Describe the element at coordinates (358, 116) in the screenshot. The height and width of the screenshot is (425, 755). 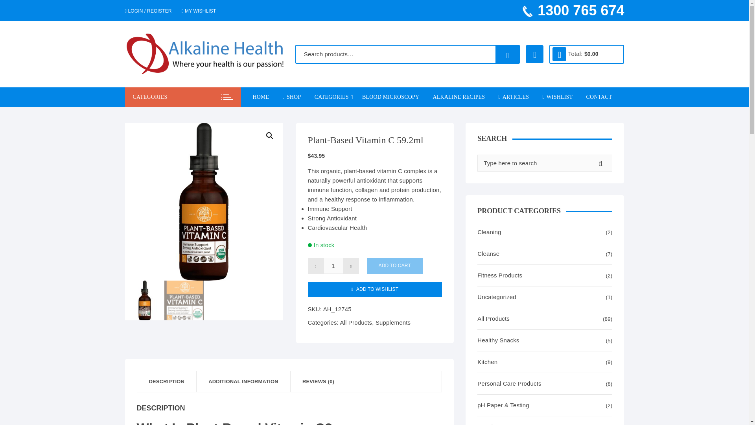
I see `Supplements` at that location.